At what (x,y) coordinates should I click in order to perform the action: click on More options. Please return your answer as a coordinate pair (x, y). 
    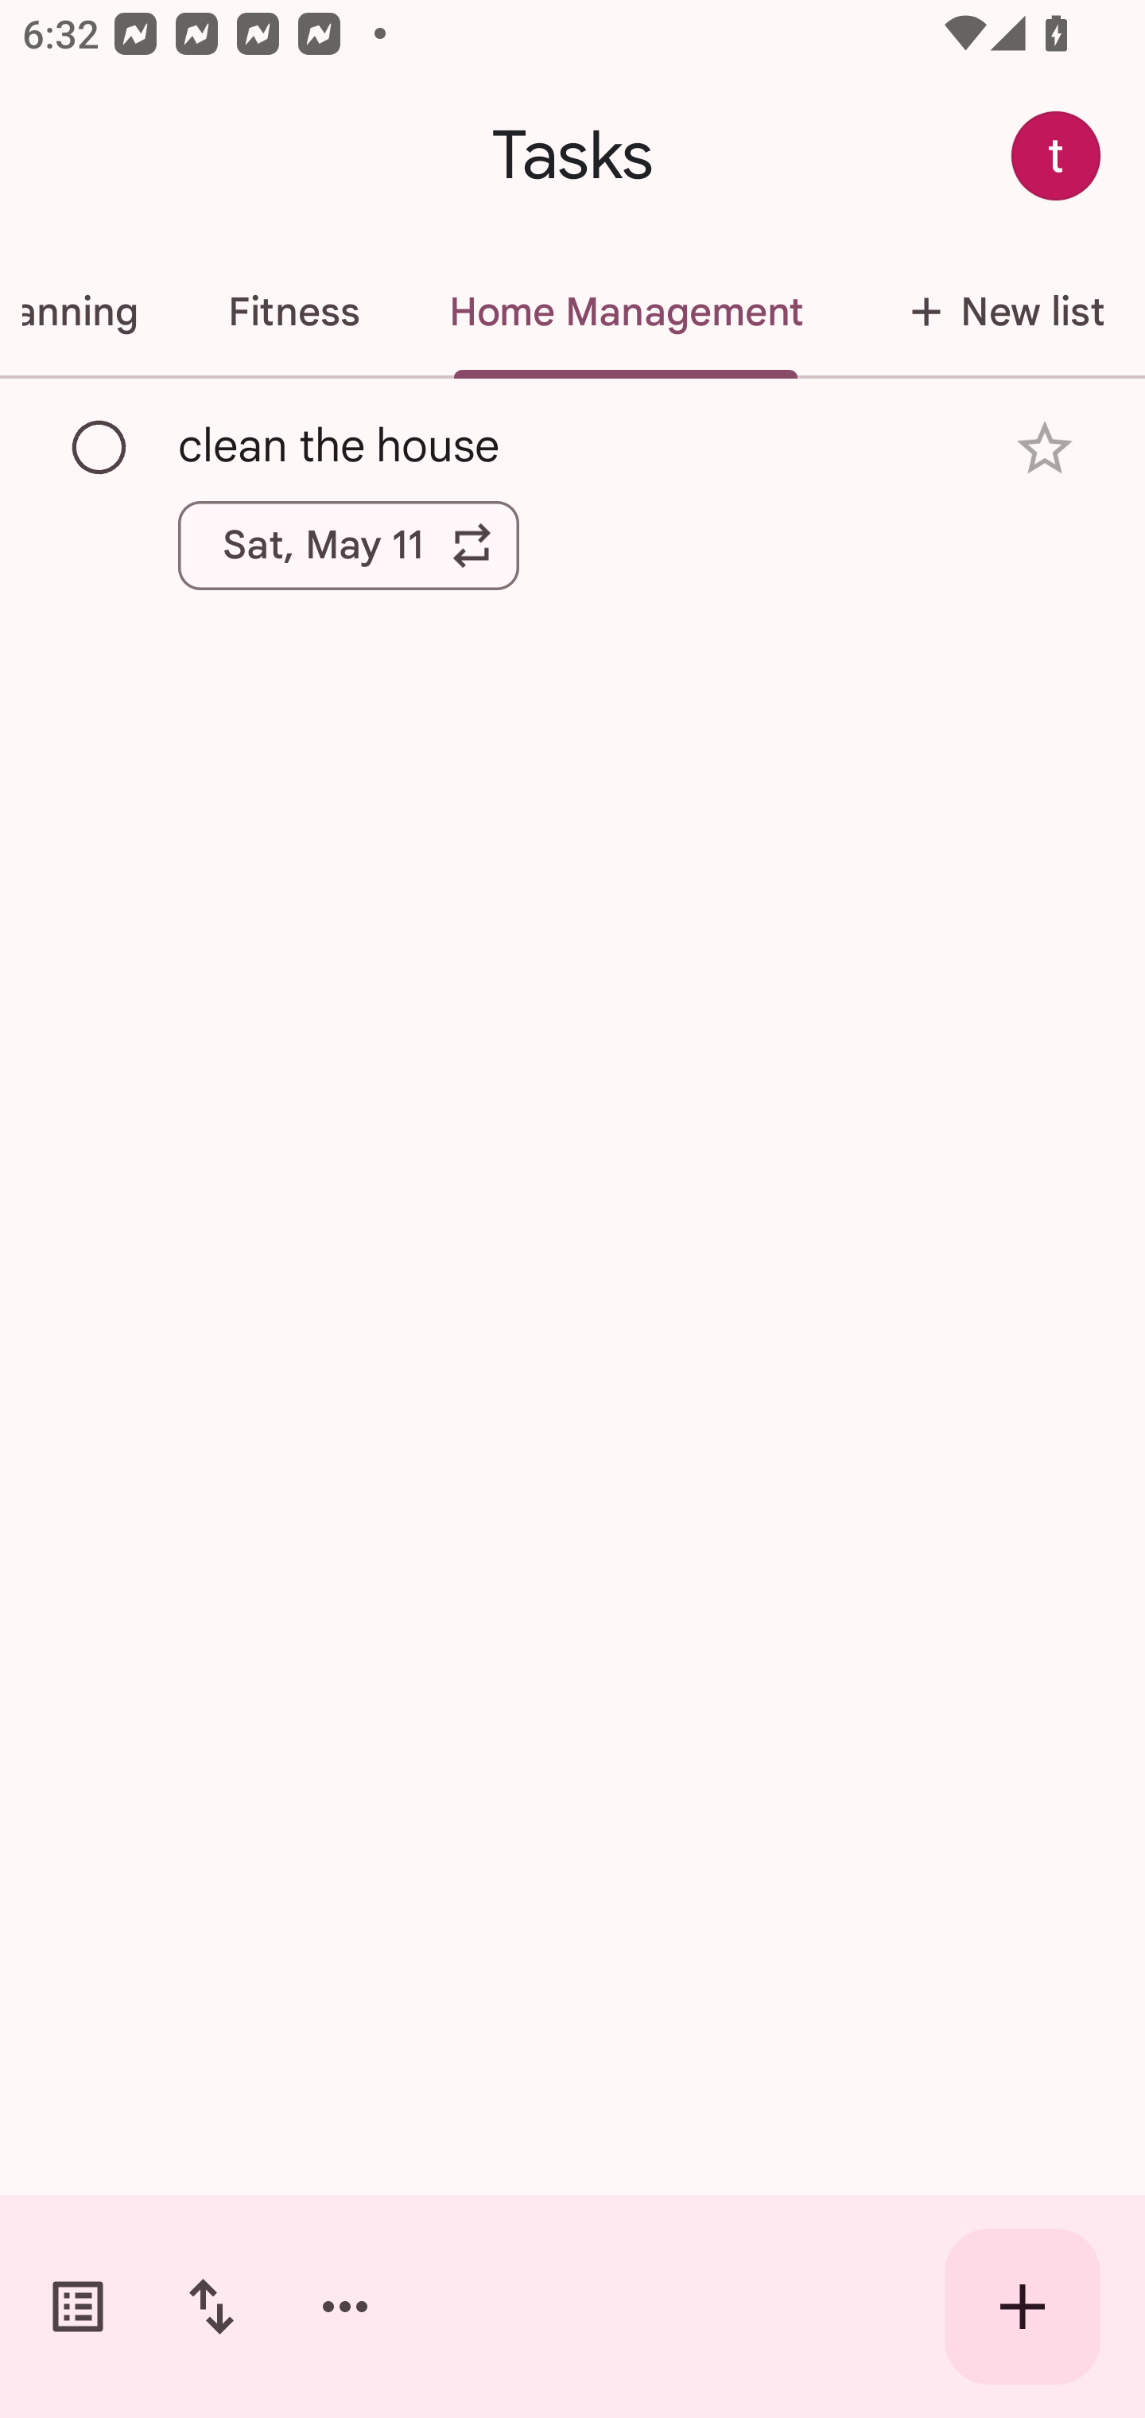
    Looking at the image, I should click on (345, 2307).